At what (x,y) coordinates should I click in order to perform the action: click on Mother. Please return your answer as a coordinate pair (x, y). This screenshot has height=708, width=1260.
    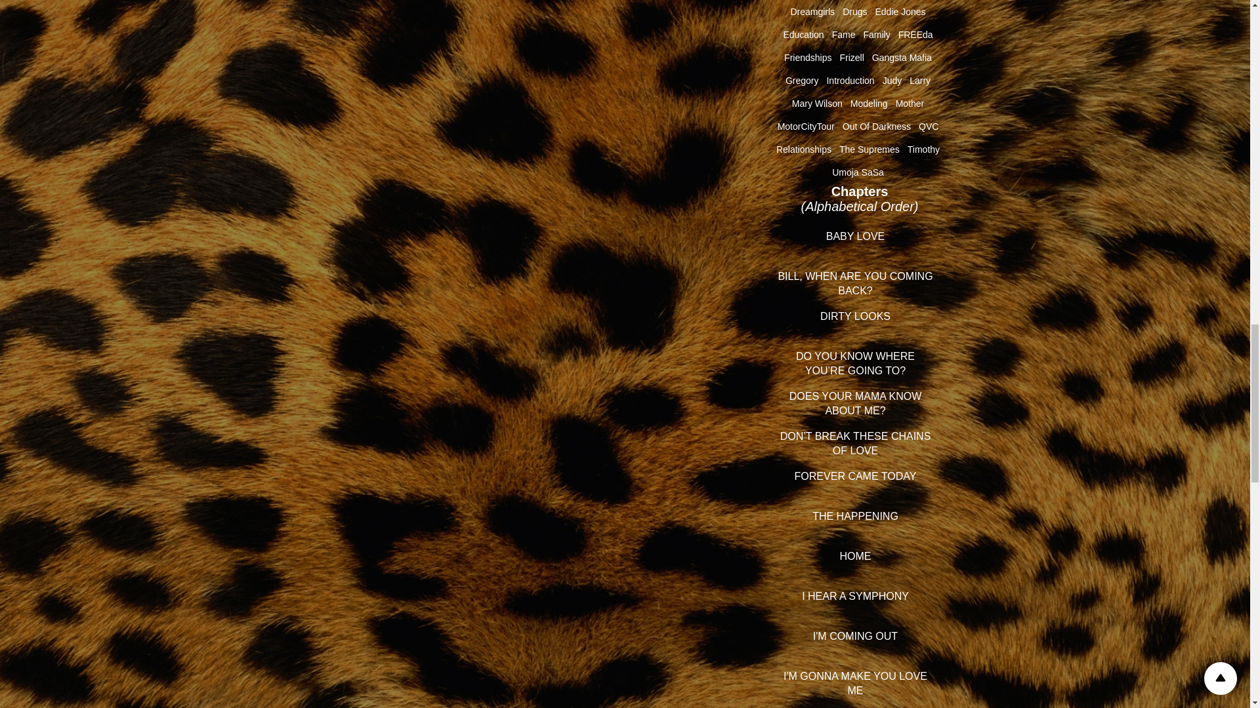
    Looking at the image, I should click on (910, 104).